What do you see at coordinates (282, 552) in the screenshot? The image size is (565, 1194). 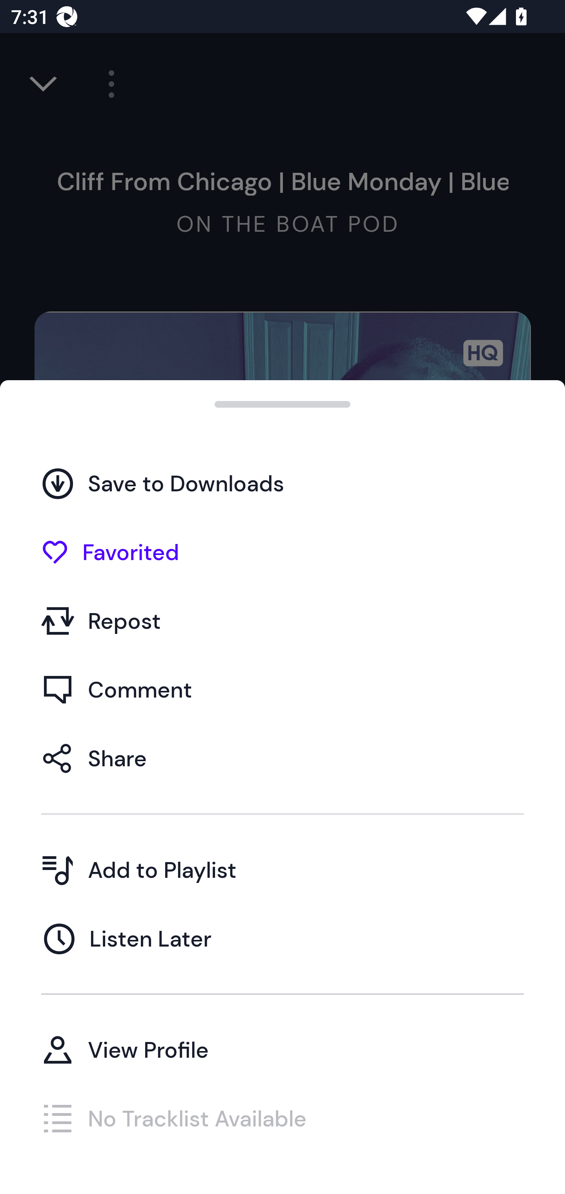 I see `Favorited` at bounding box center [282, 552].